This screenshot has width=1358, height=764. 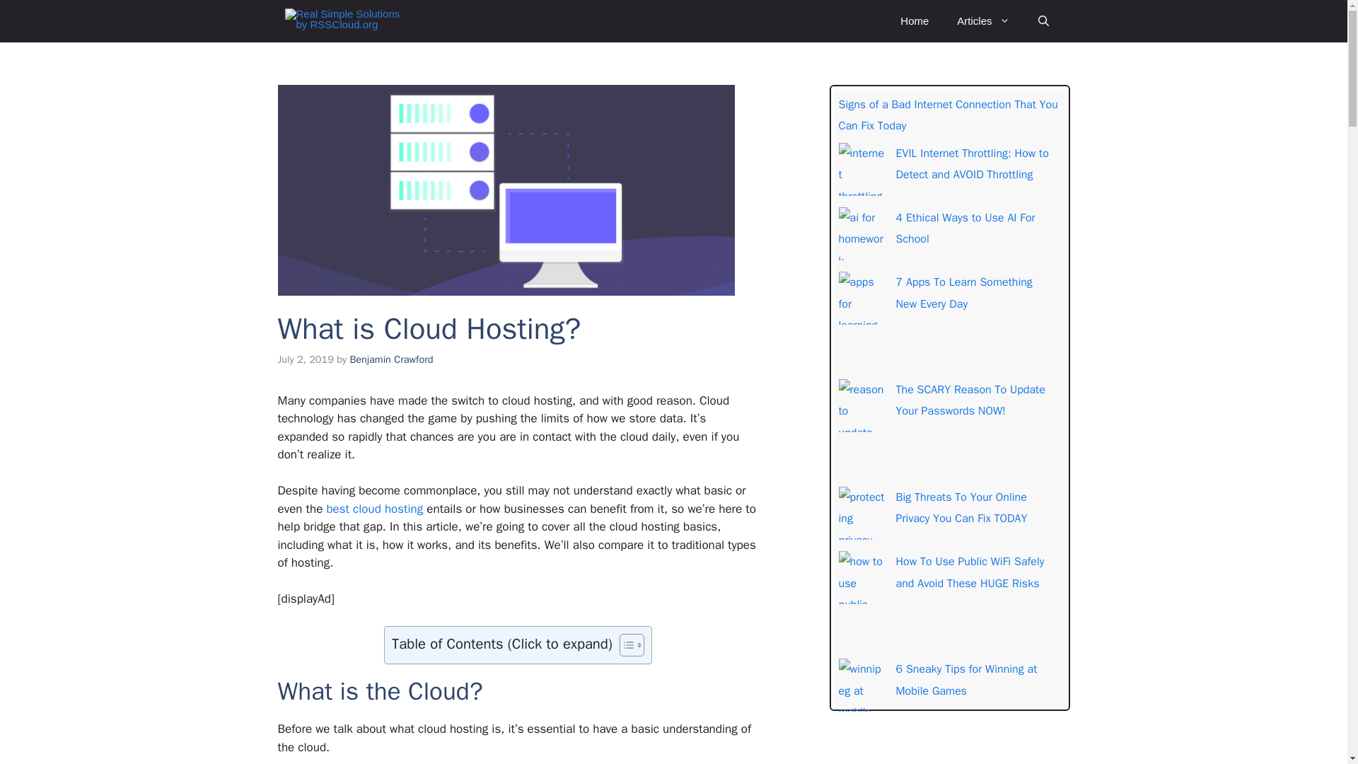 What do you see at coordinates (390, 359) in the screenshot?
I see `View all posts by Benjamin Crawford` at bounding box center [390, 359].